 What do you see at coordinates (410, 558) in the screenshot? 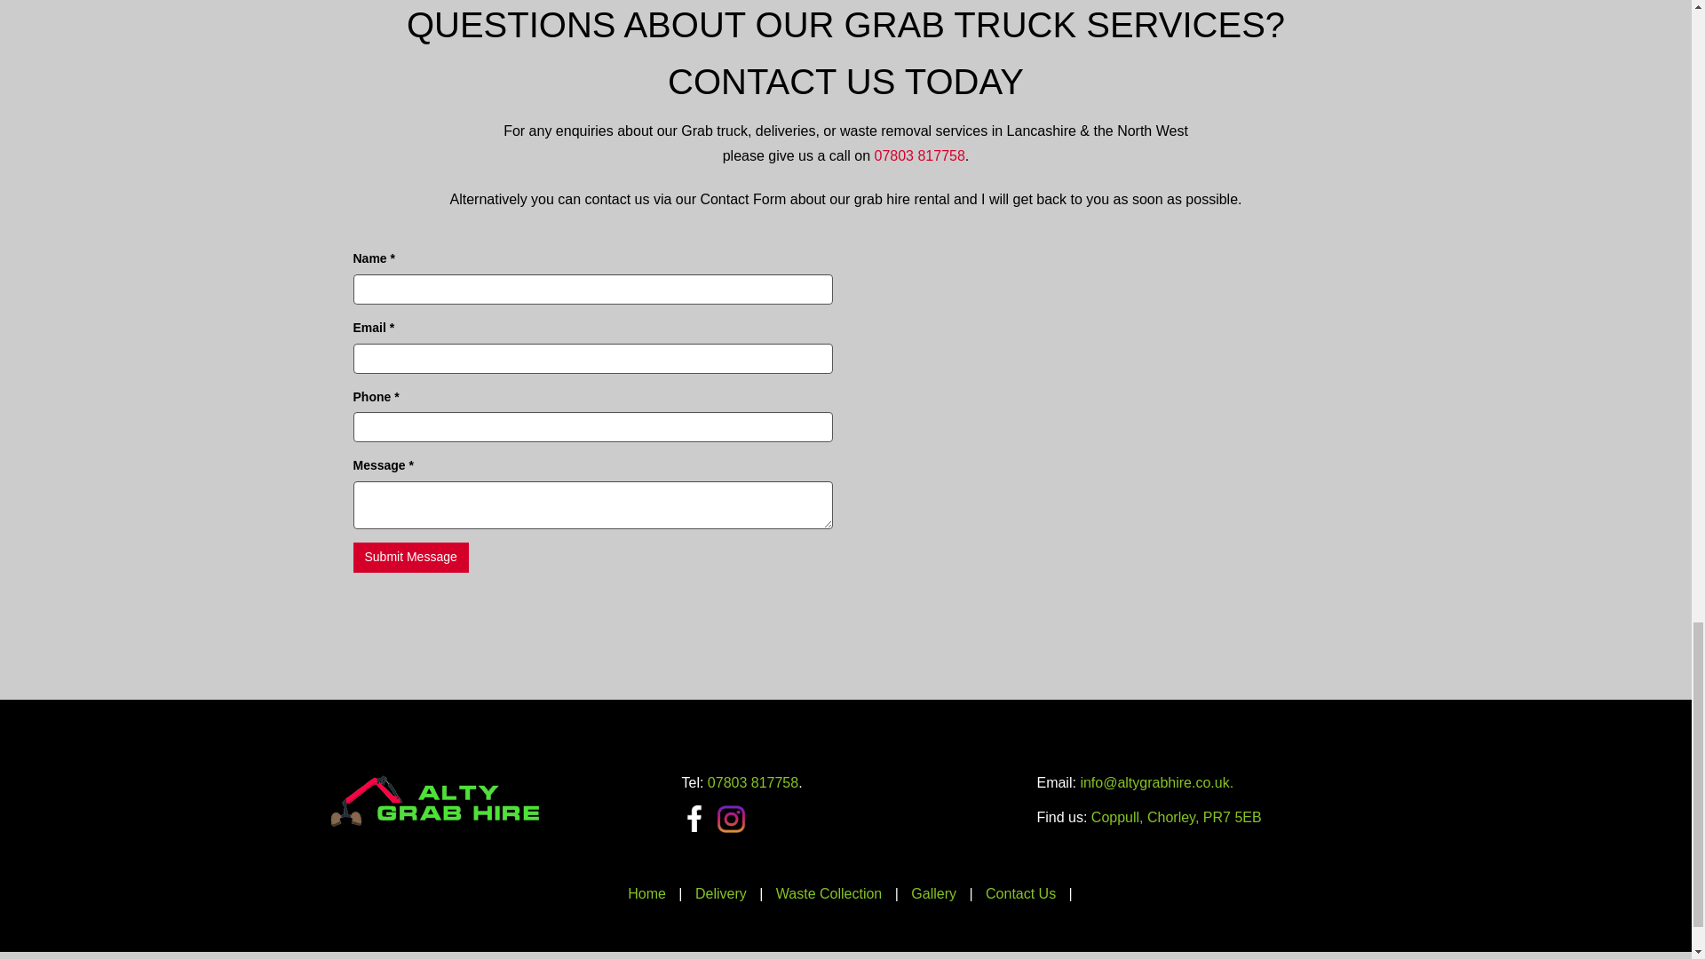
I see `Submit Message` at bounding box center [410, 558].